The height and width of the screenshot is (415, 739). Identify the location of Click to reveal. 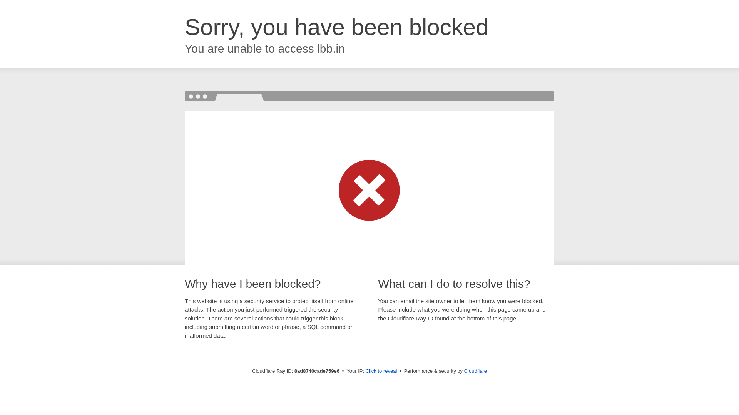
(381, 371).